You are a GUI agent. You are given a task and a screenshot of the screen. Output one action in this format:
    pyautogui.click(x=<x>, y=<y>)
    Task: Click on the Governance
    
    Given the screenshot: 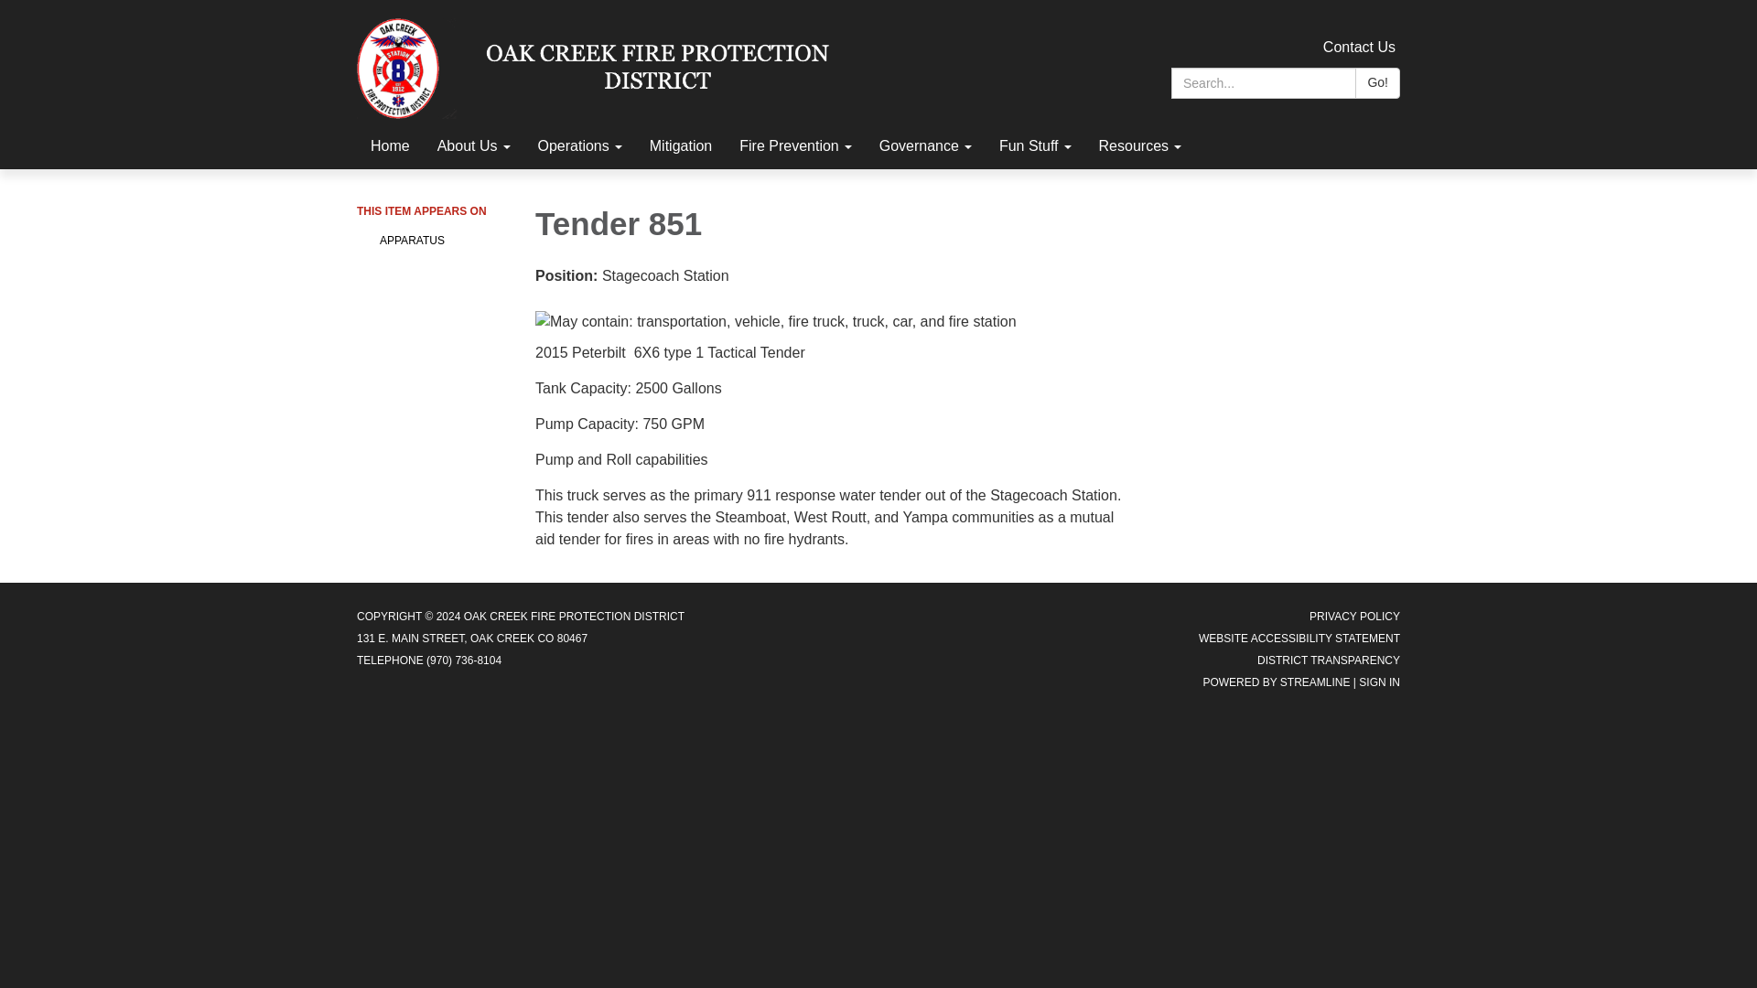 What is the action you would take?
    pyautogui.click(x=926, y=146)
    